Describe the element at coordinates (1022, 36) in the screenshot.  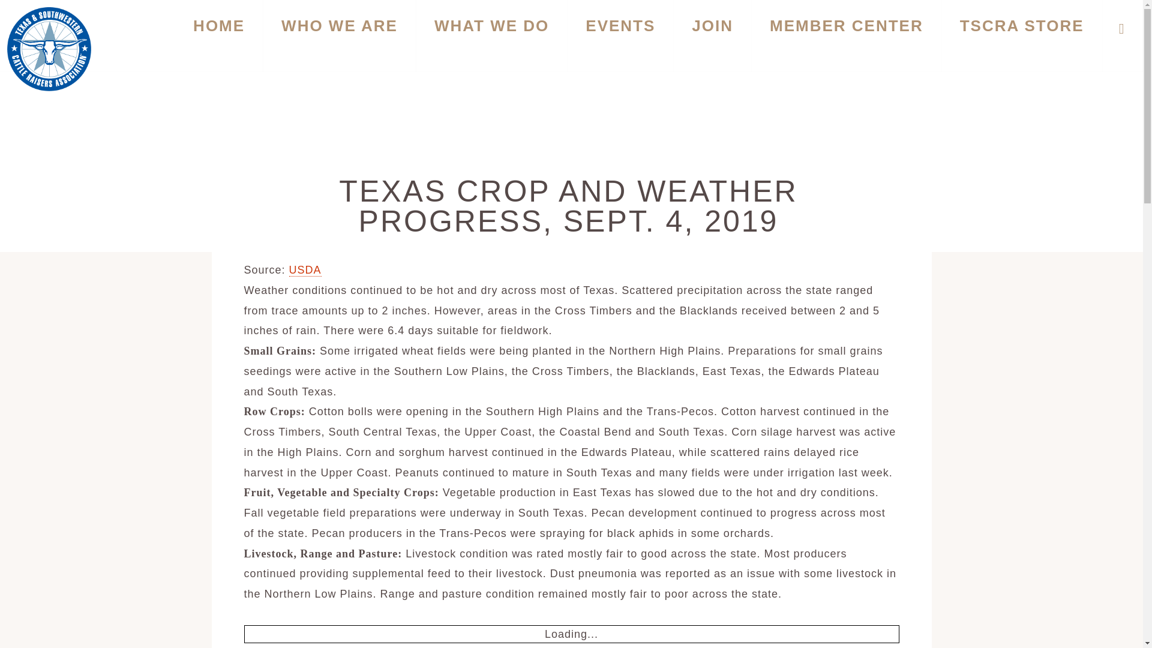
I see `TSCRA STORE` at that location.